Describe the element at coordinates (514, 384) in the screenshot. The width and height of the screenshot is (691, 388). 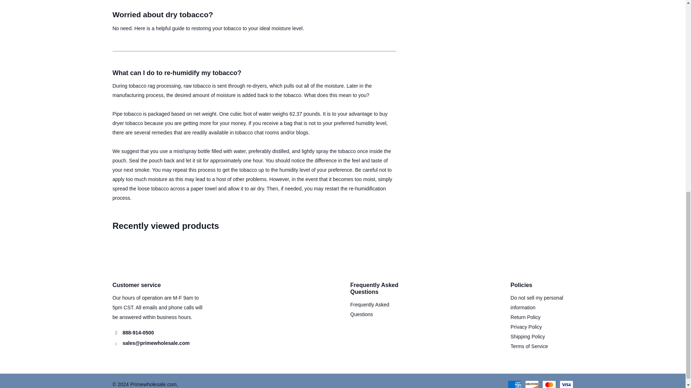
I see `American Express` at that location.